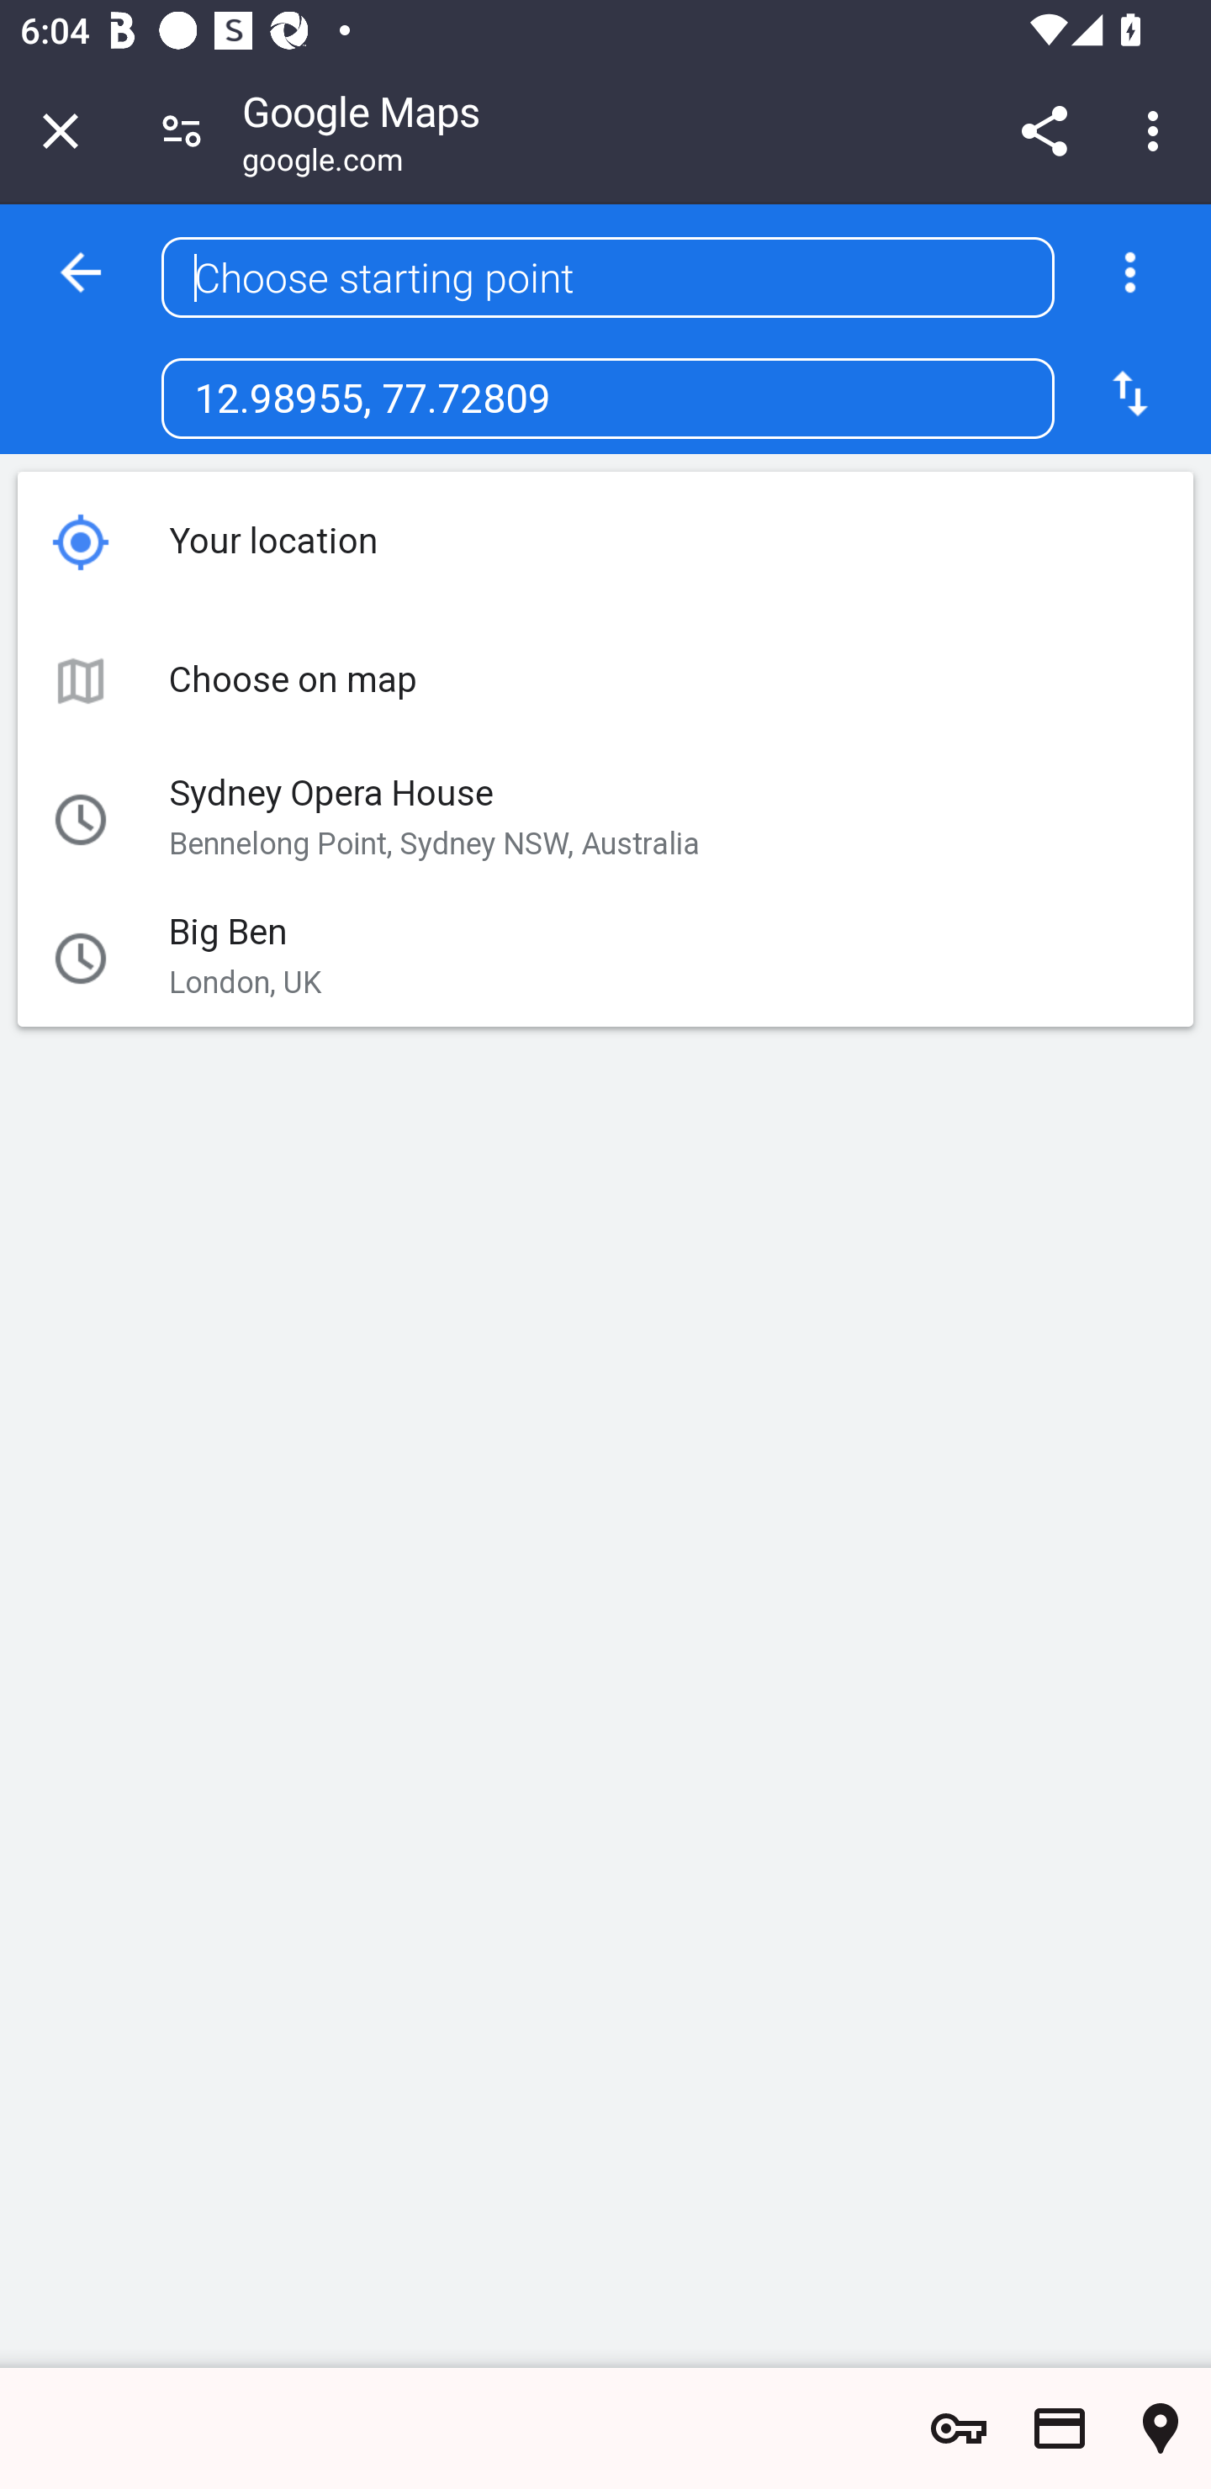 The image size is (1211, 2489). I want to click on Show saved payment methods, so click(1060, 2428).